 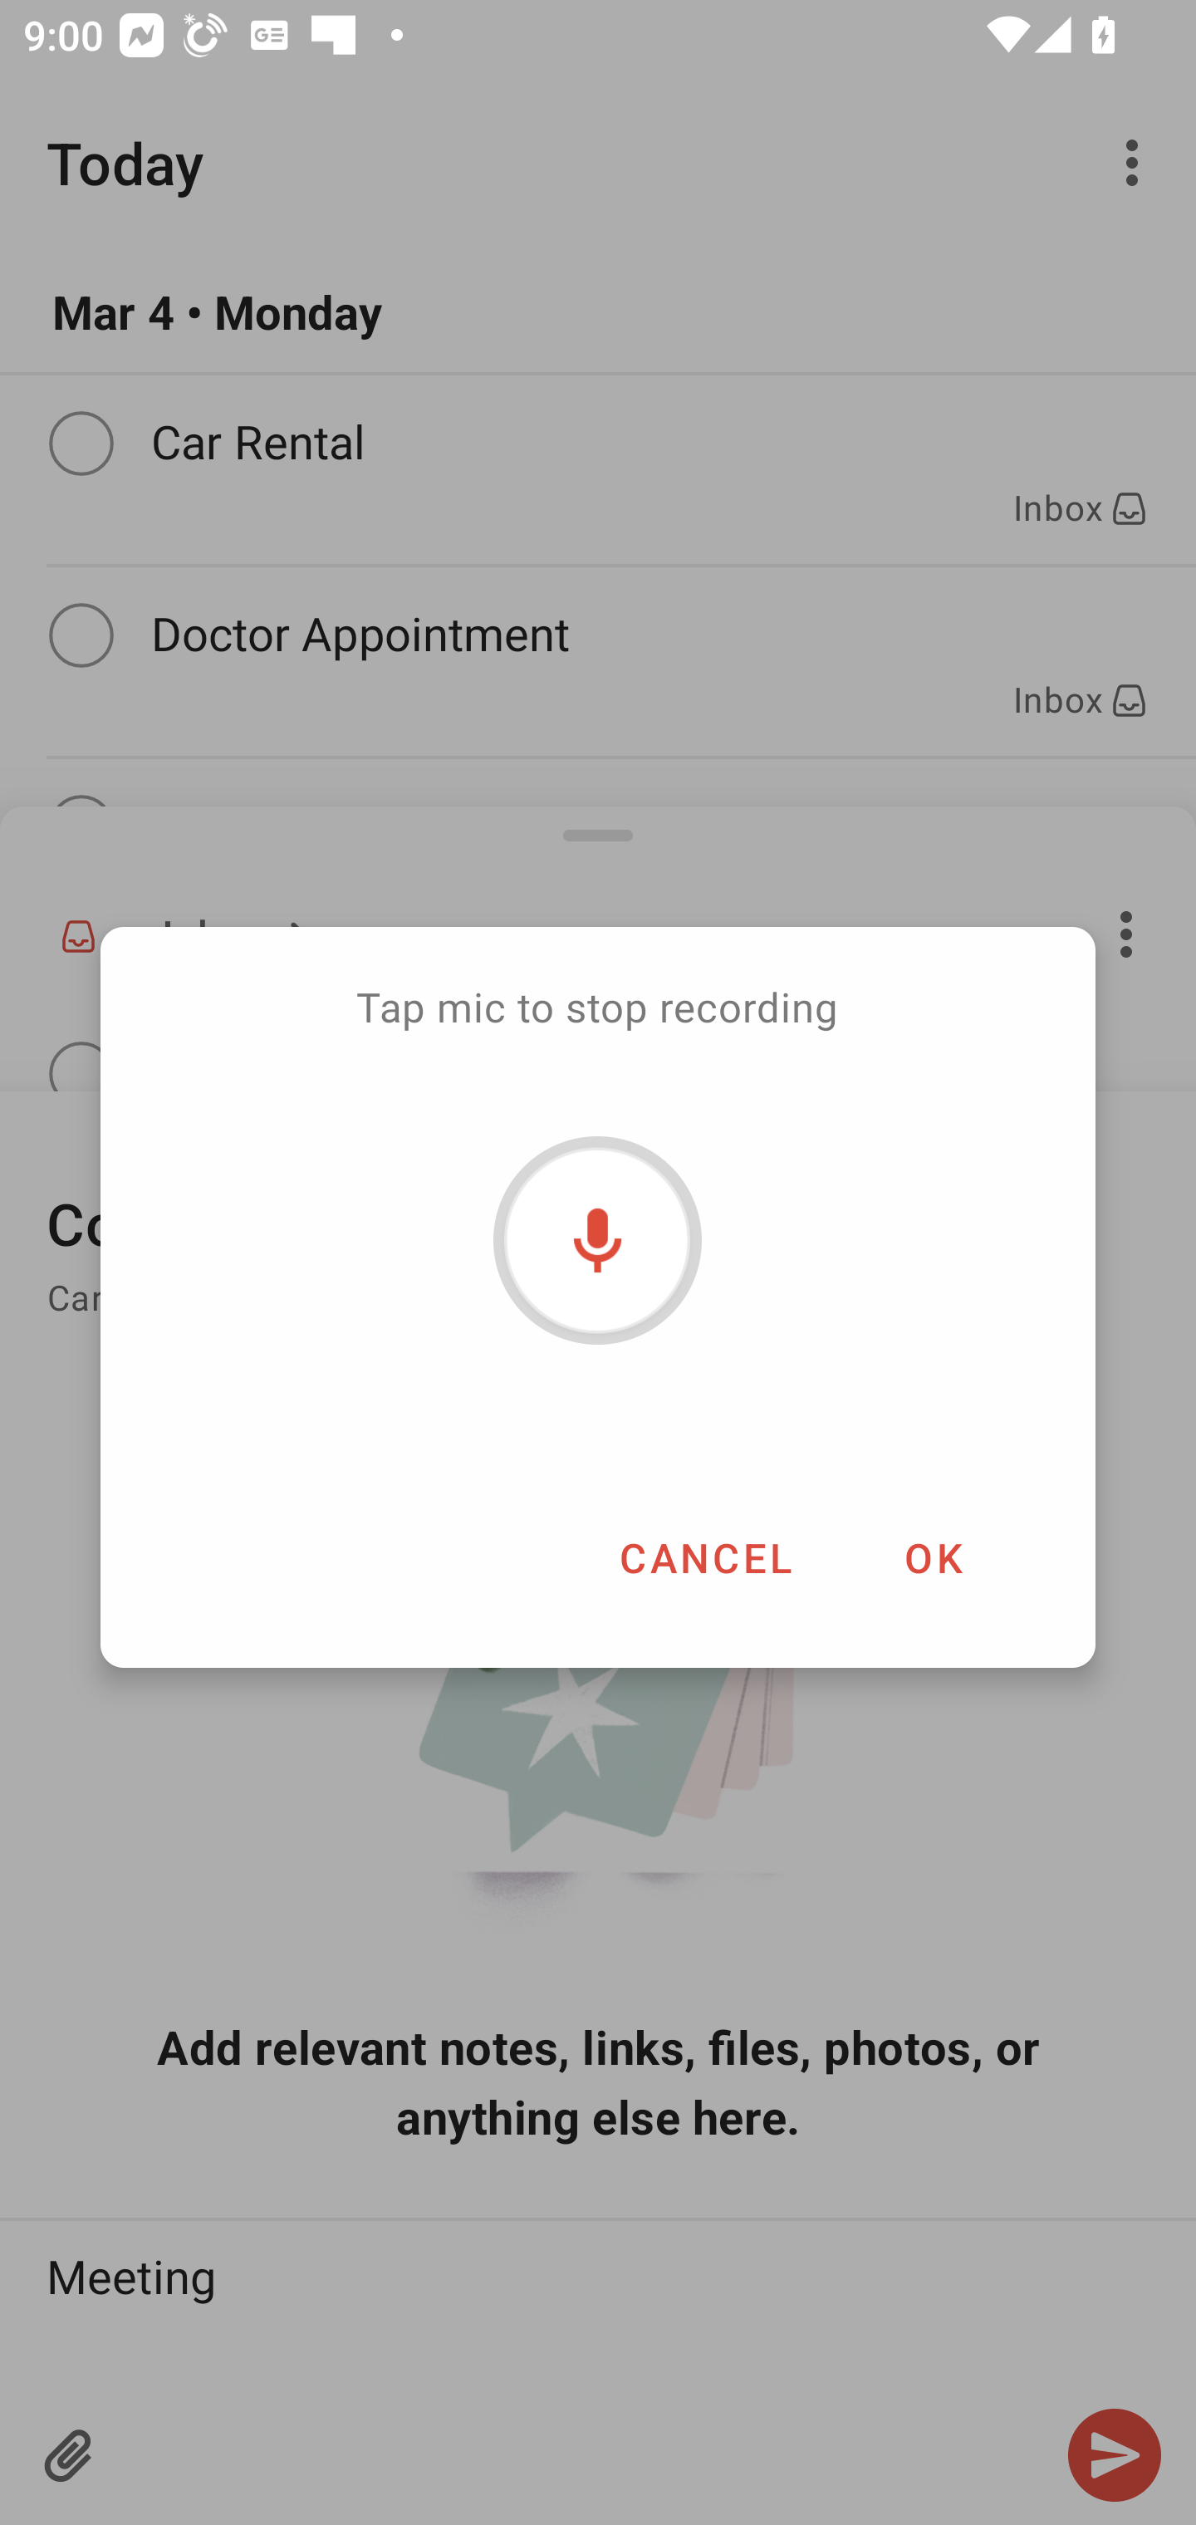 I want to click on OK, so click(x=932, y=1557).